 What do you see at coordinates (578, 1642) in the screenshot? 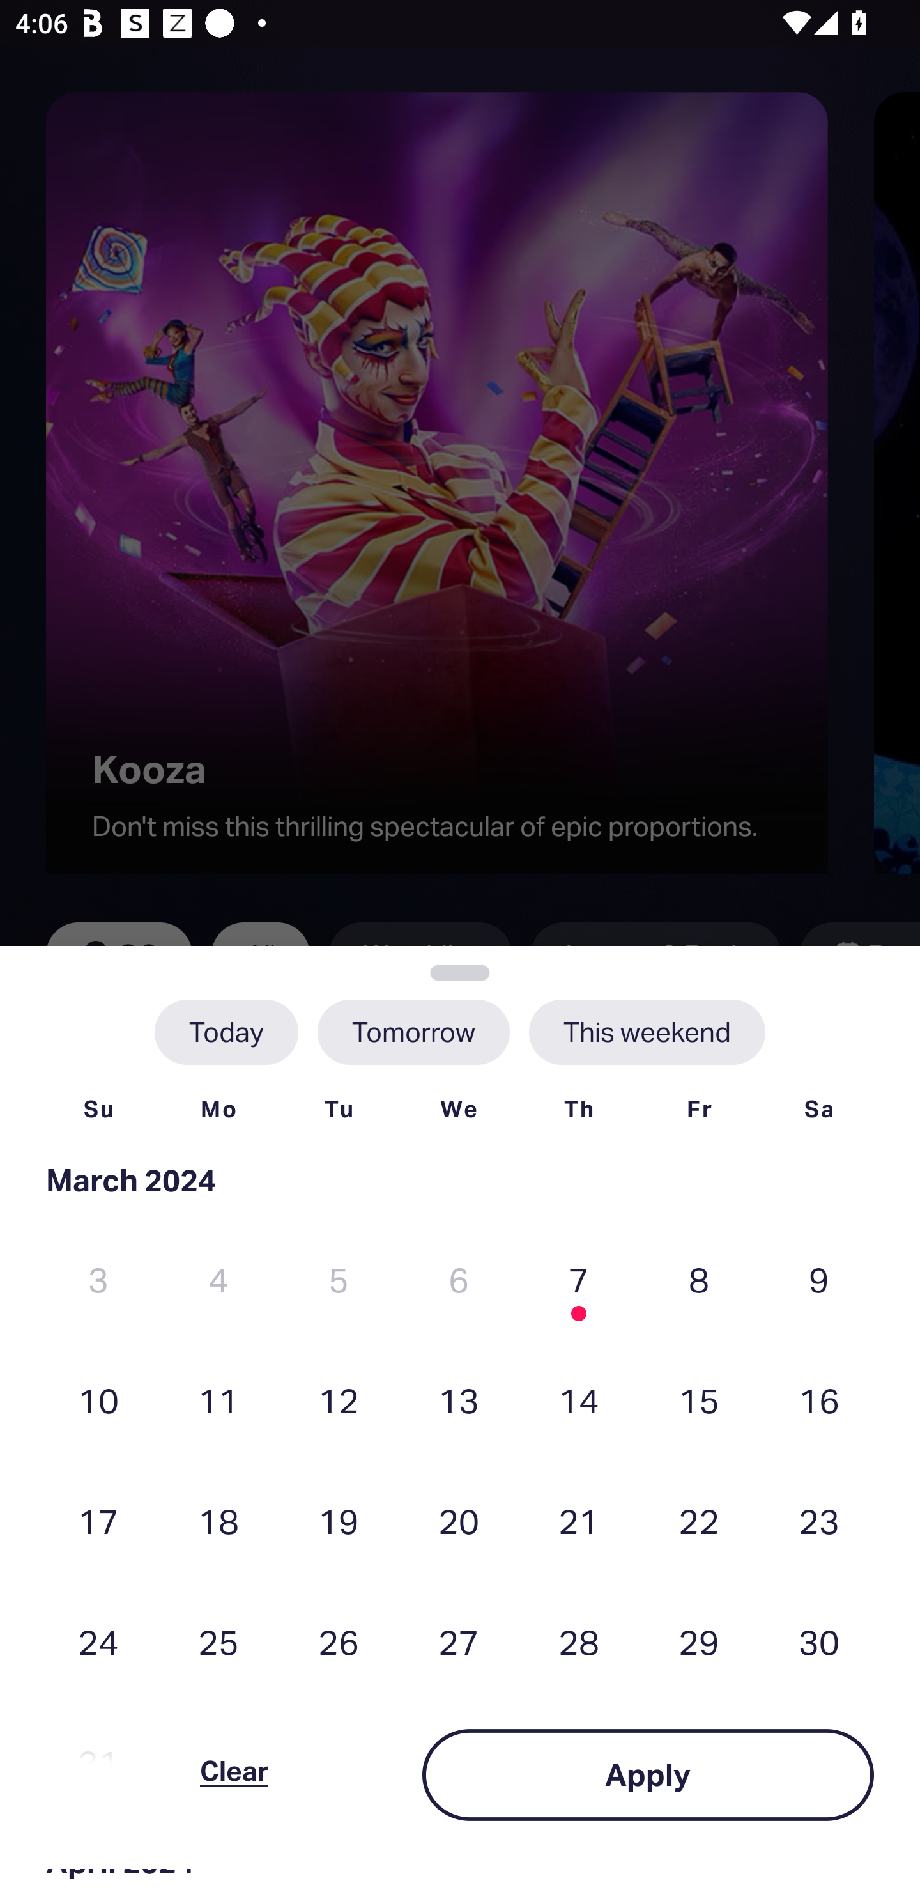
I see `28` at bounding box center [578, 1642].